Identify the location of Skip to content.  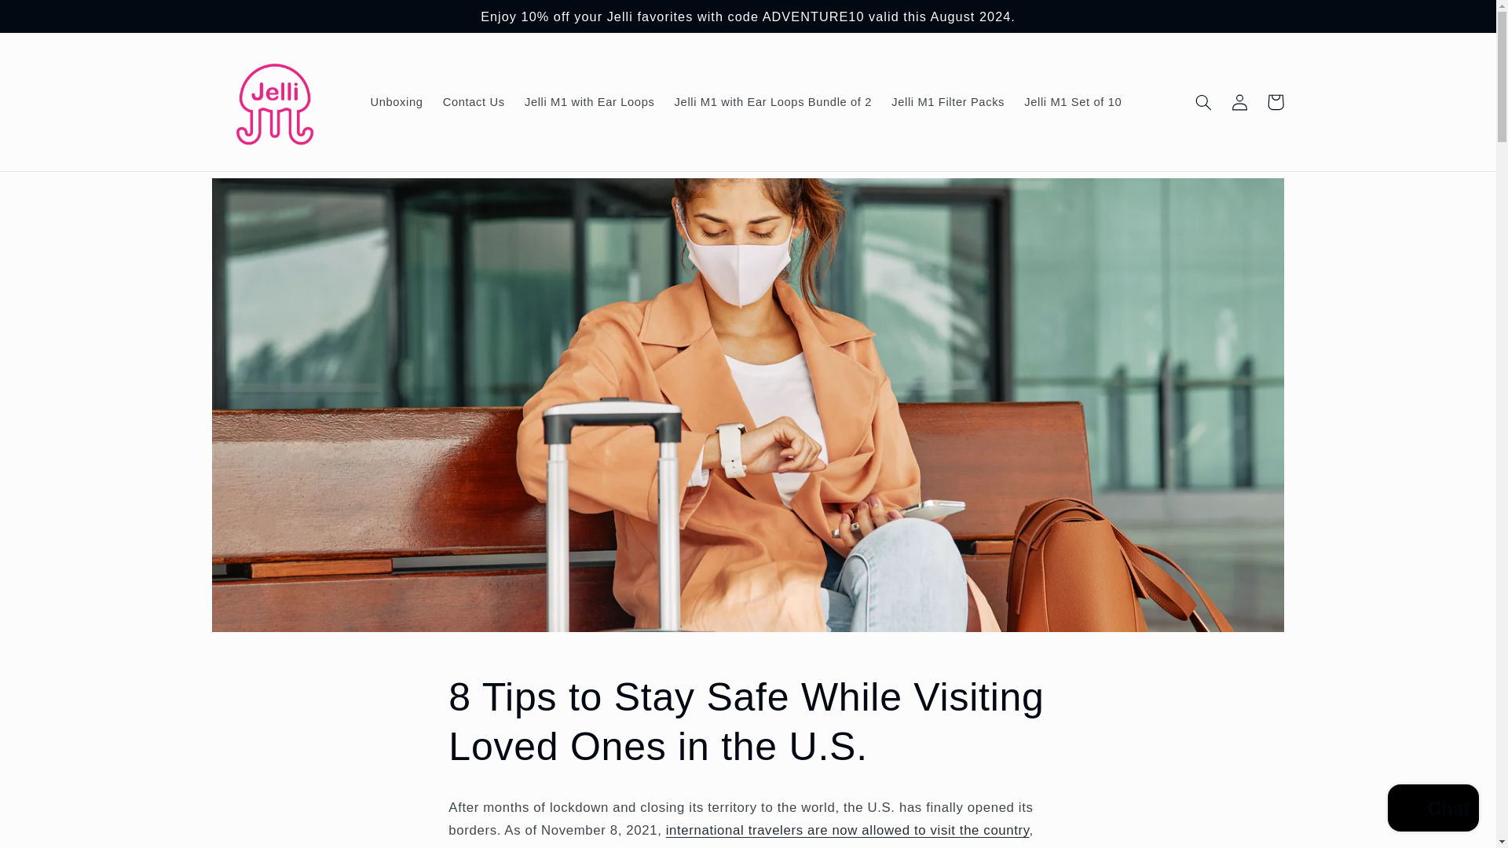
(49, 19).